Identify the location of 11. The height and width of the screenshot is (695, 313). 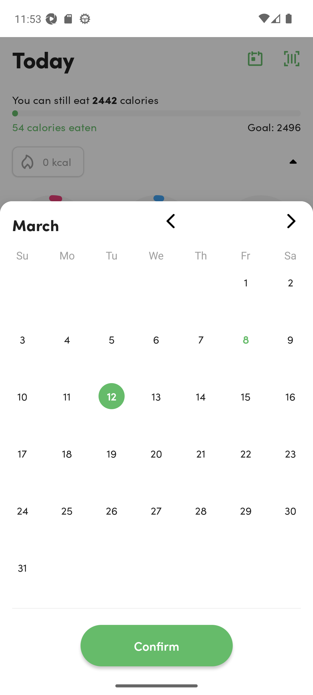
(67, 408).